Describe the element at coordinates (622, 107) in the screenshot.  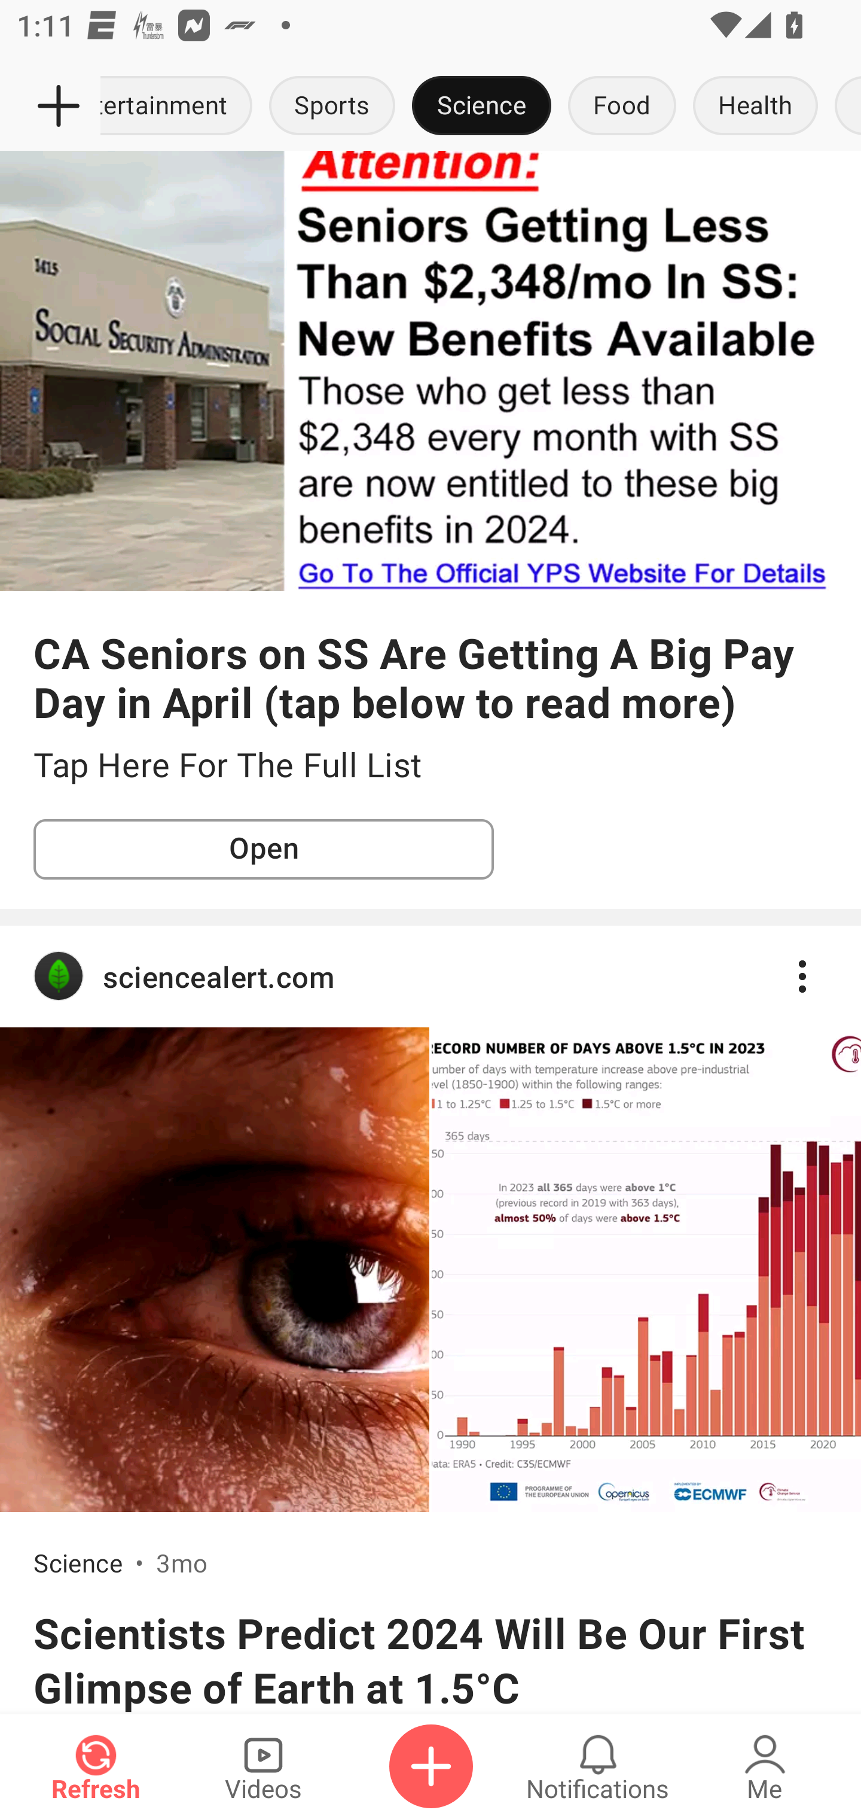
I see `Food` at that location.